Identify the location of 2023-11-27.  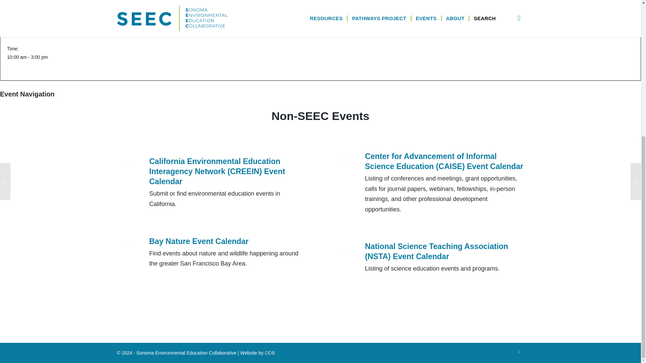
(28, 34).